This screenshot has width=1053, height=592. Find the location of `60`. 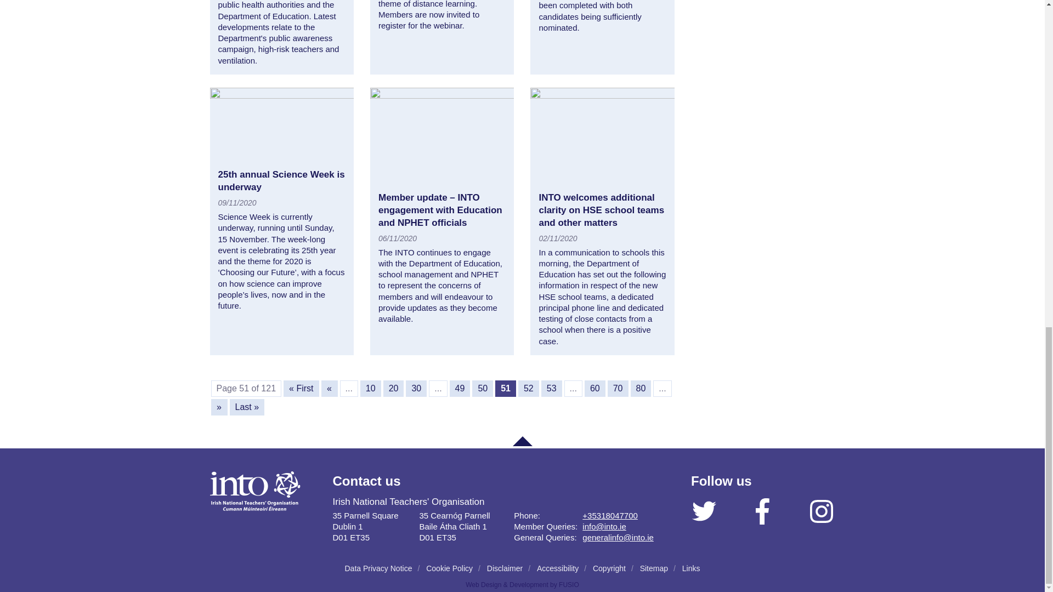

60 is located at coordinates (595, 388).